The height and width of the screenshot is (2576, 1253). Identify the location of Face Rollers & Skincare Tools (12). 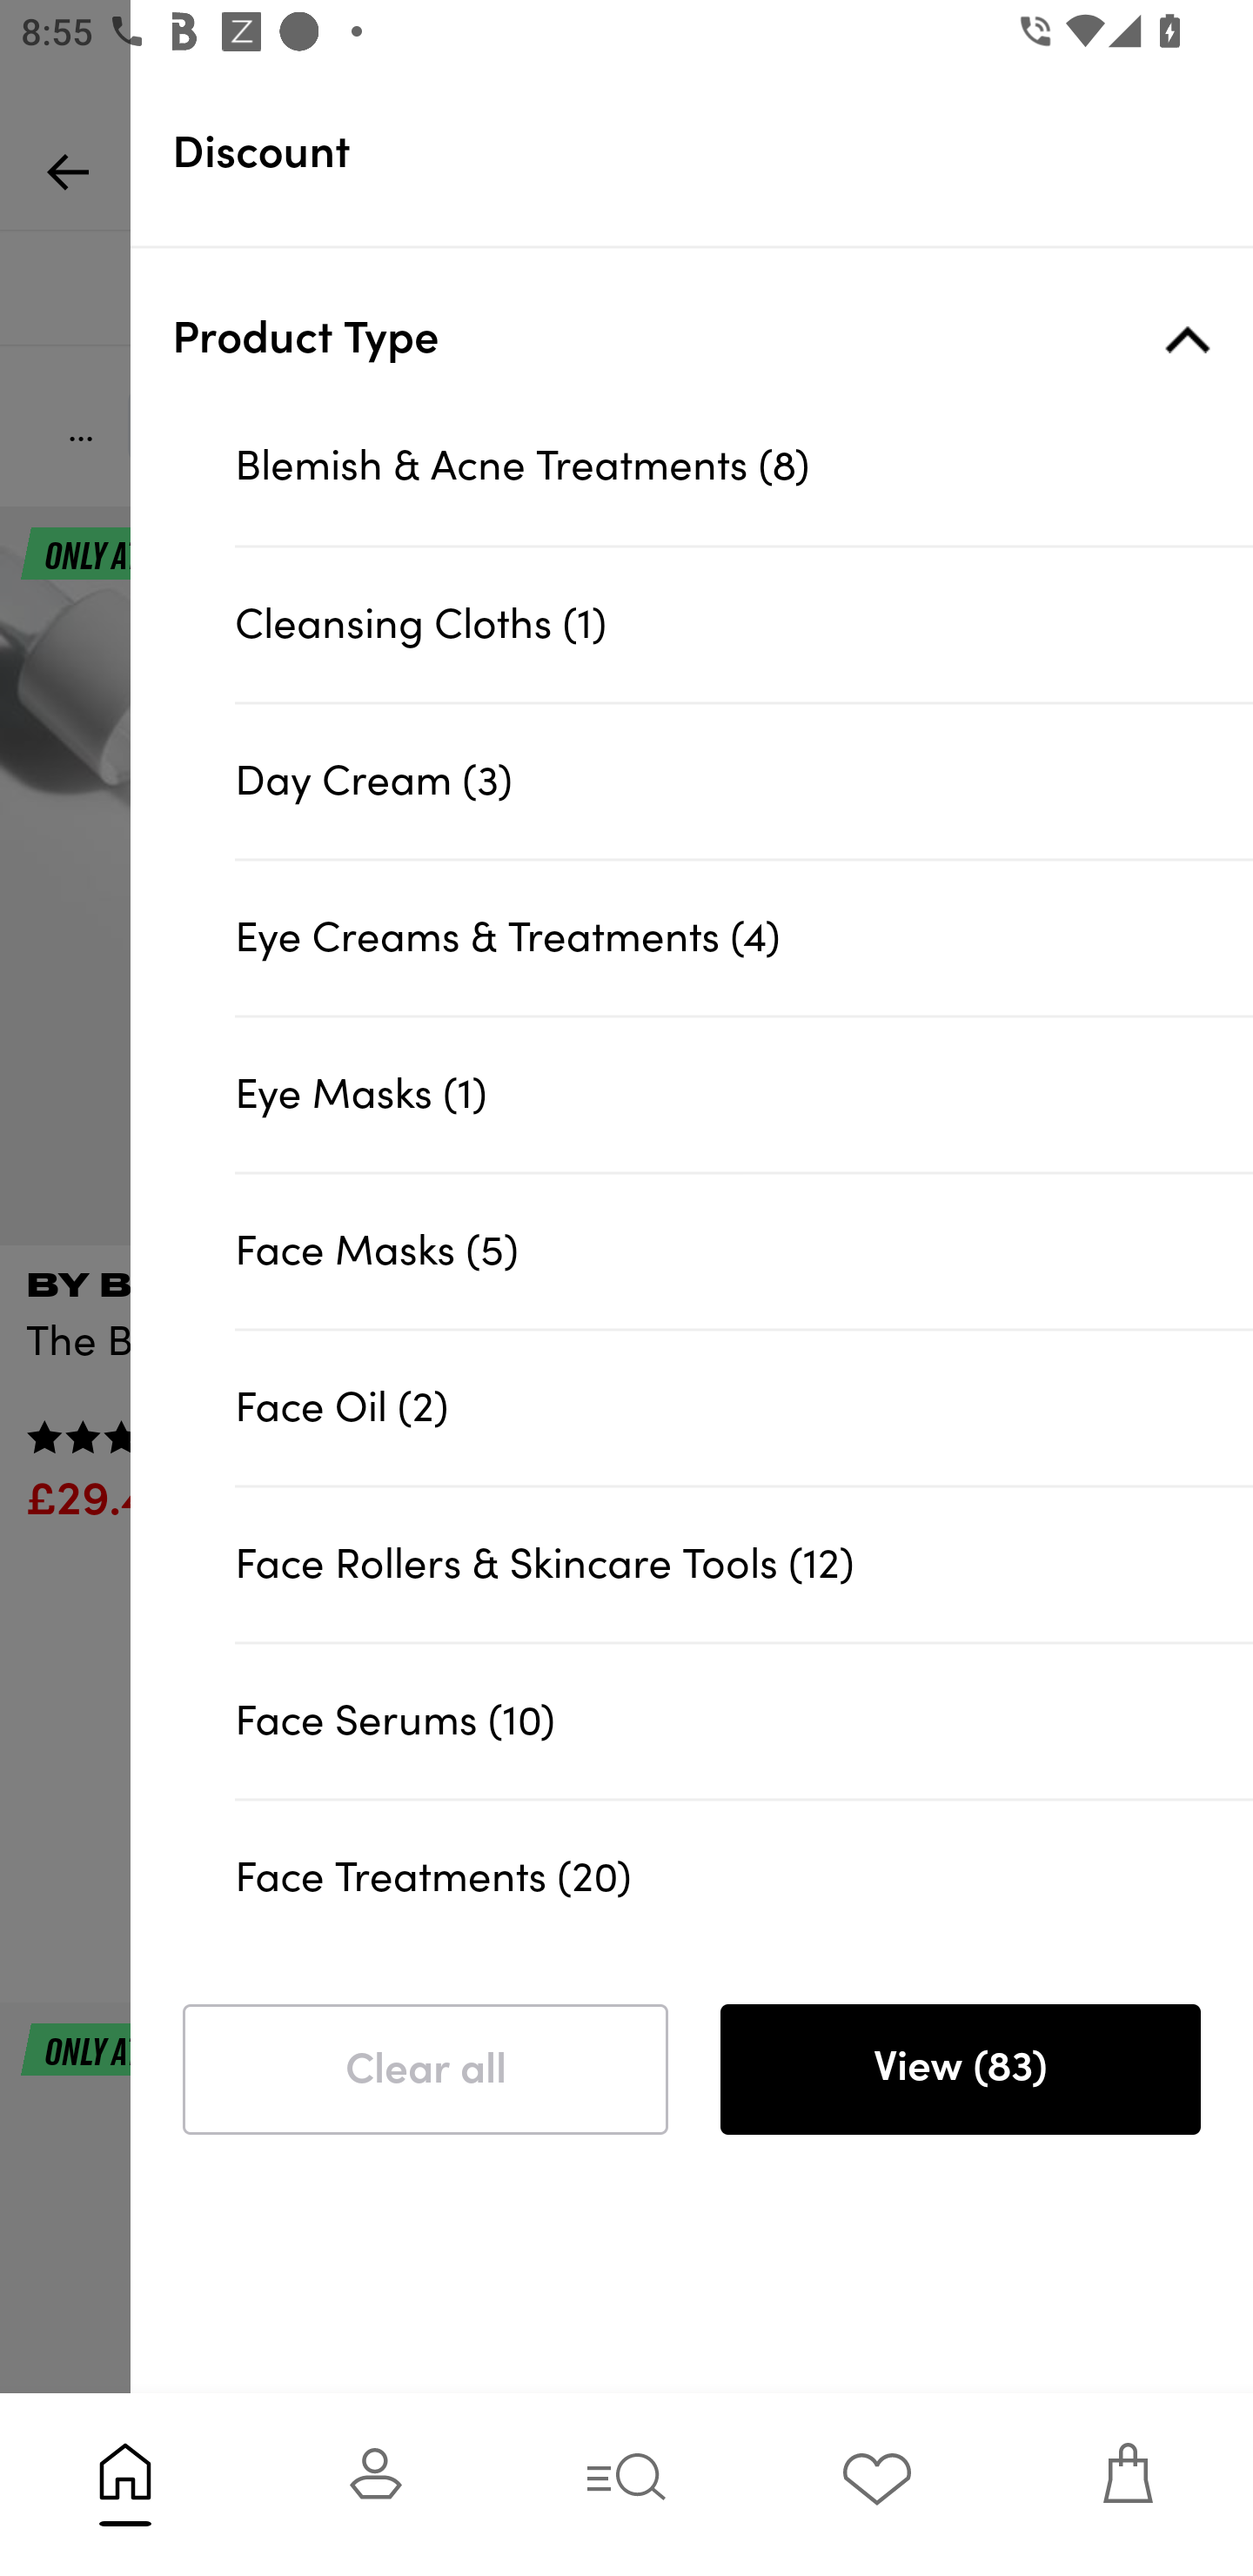
(744, 1565).